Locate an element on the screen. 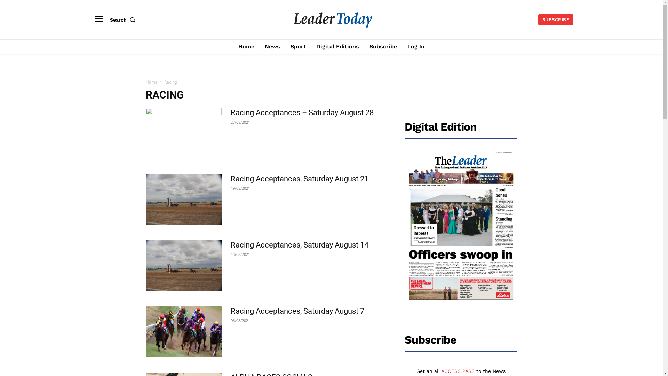  Subscribe is located at coordinates (383, 47).